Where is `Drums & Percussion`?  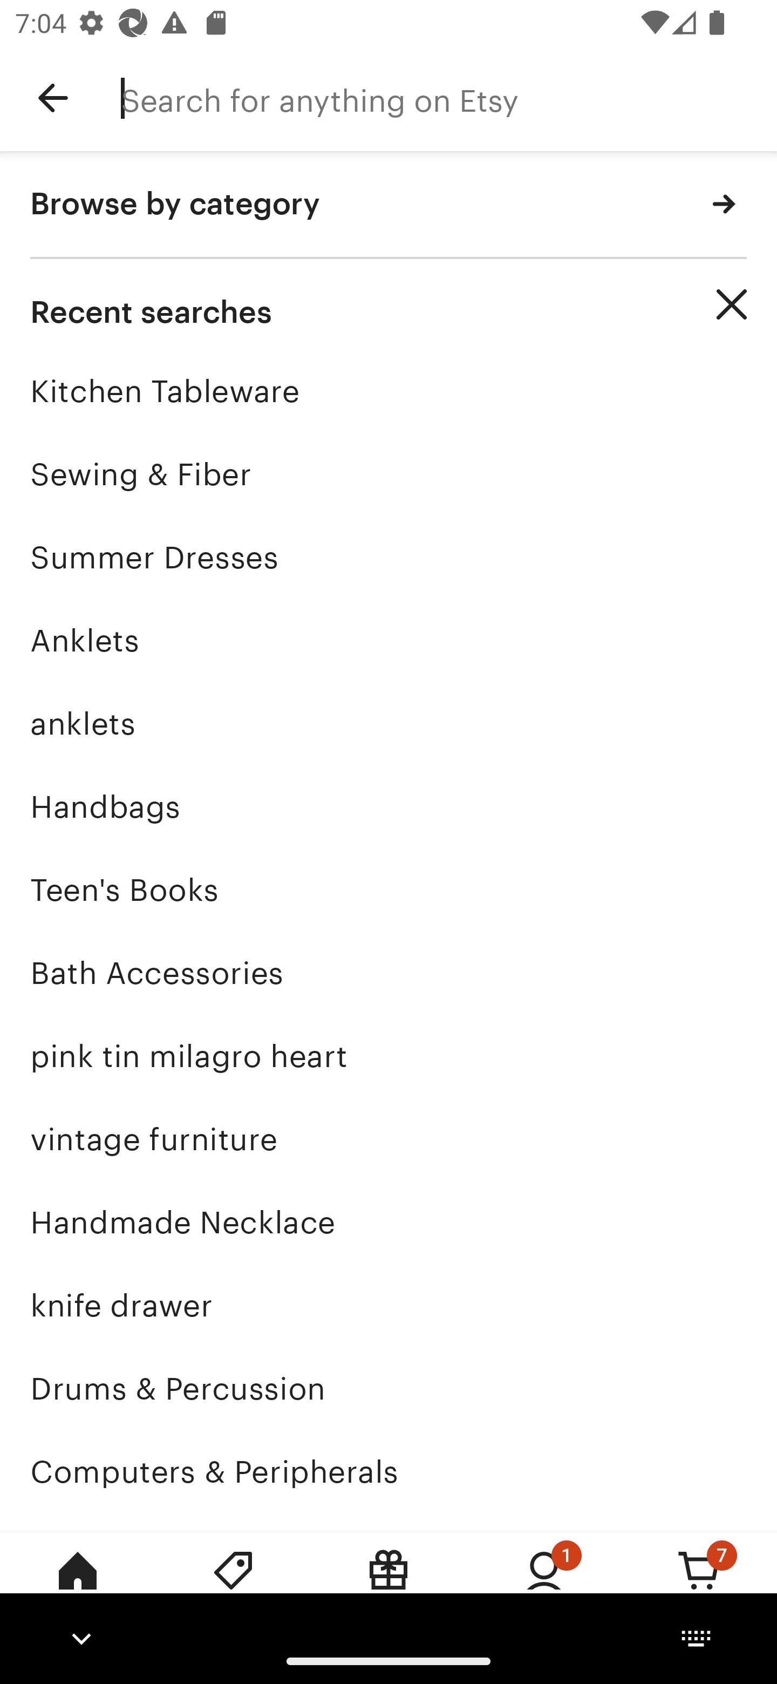 Drums & Percussion is located at coordinates (388, 1388).